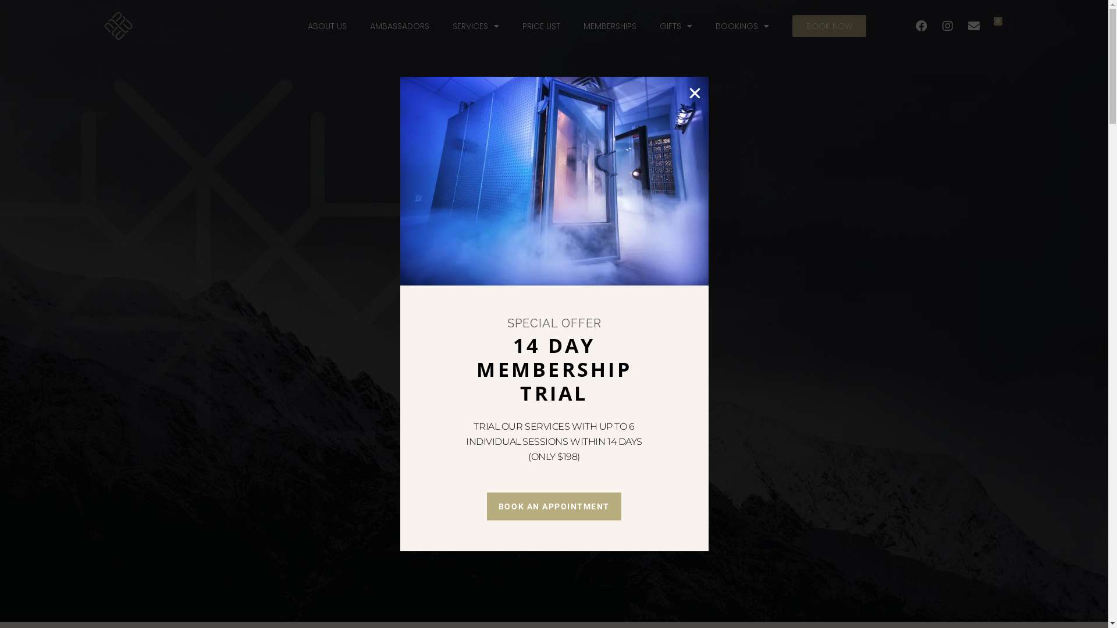 This screenshot has height=628, width=1117. Describe the element at coordinates (1011, 26) in the screenshot. I see `0` at that location.